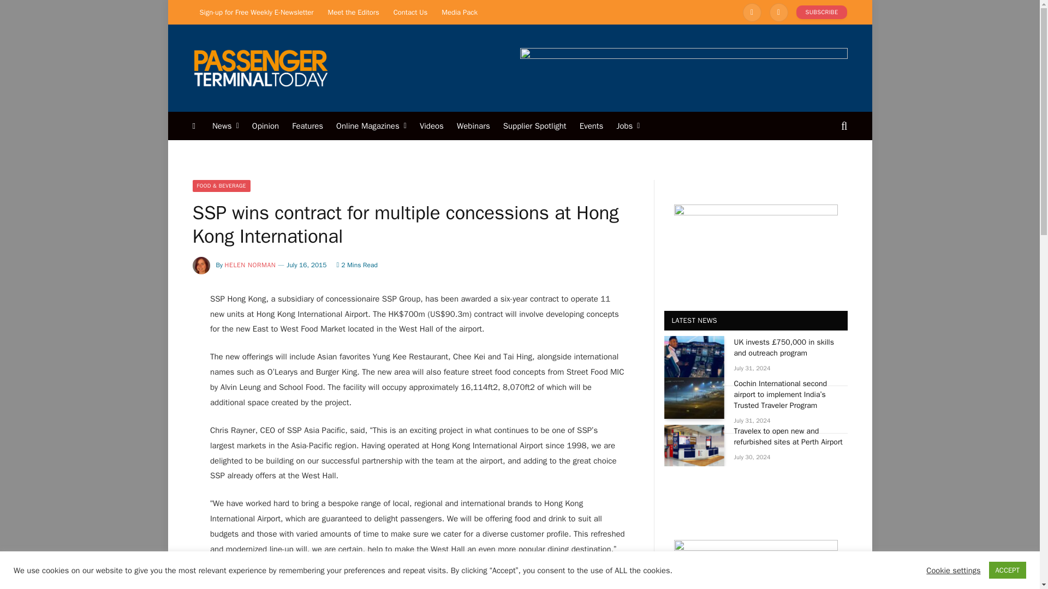 The image size is (1048, 589). What do you see at coordinates (260, 68) in the screenshot?
I see `Passenger Terminal Today` at bounding box center [260, 68].